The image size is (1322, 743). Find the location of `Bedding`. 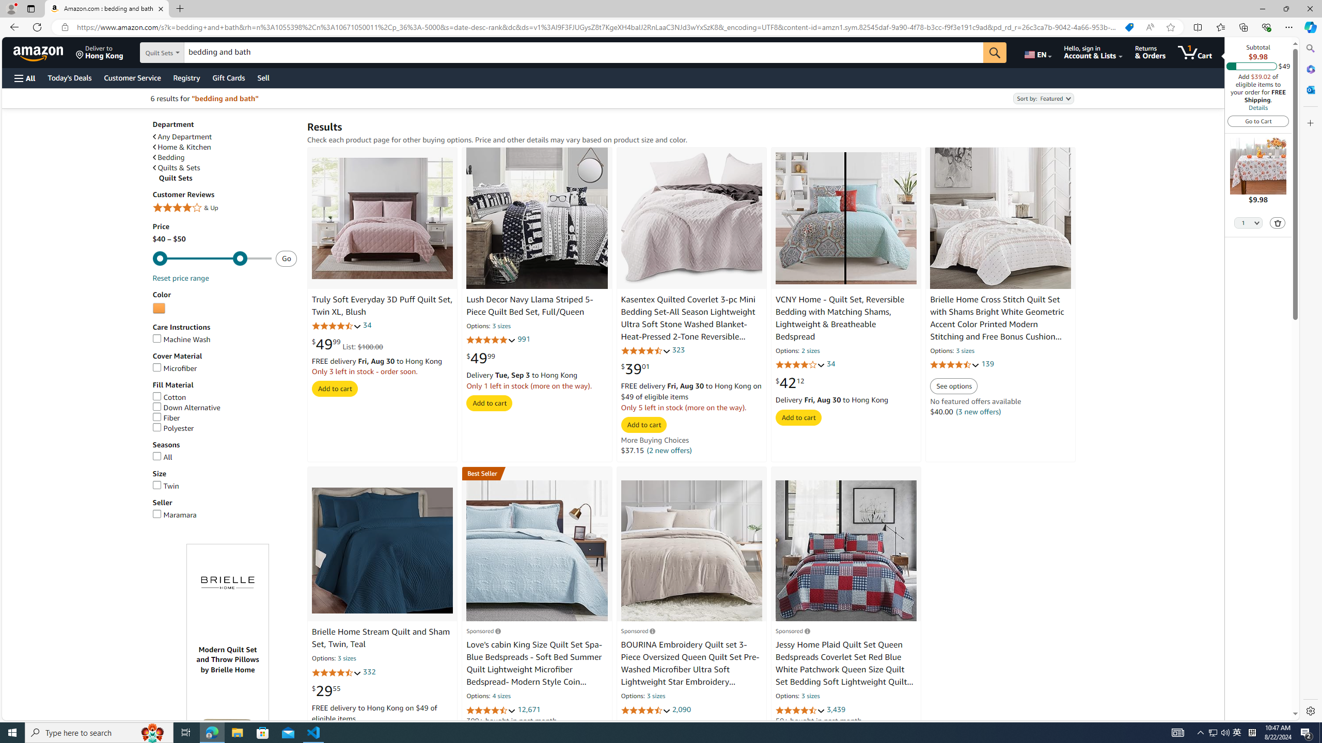

Bedding is located at coordinates (225, 157).